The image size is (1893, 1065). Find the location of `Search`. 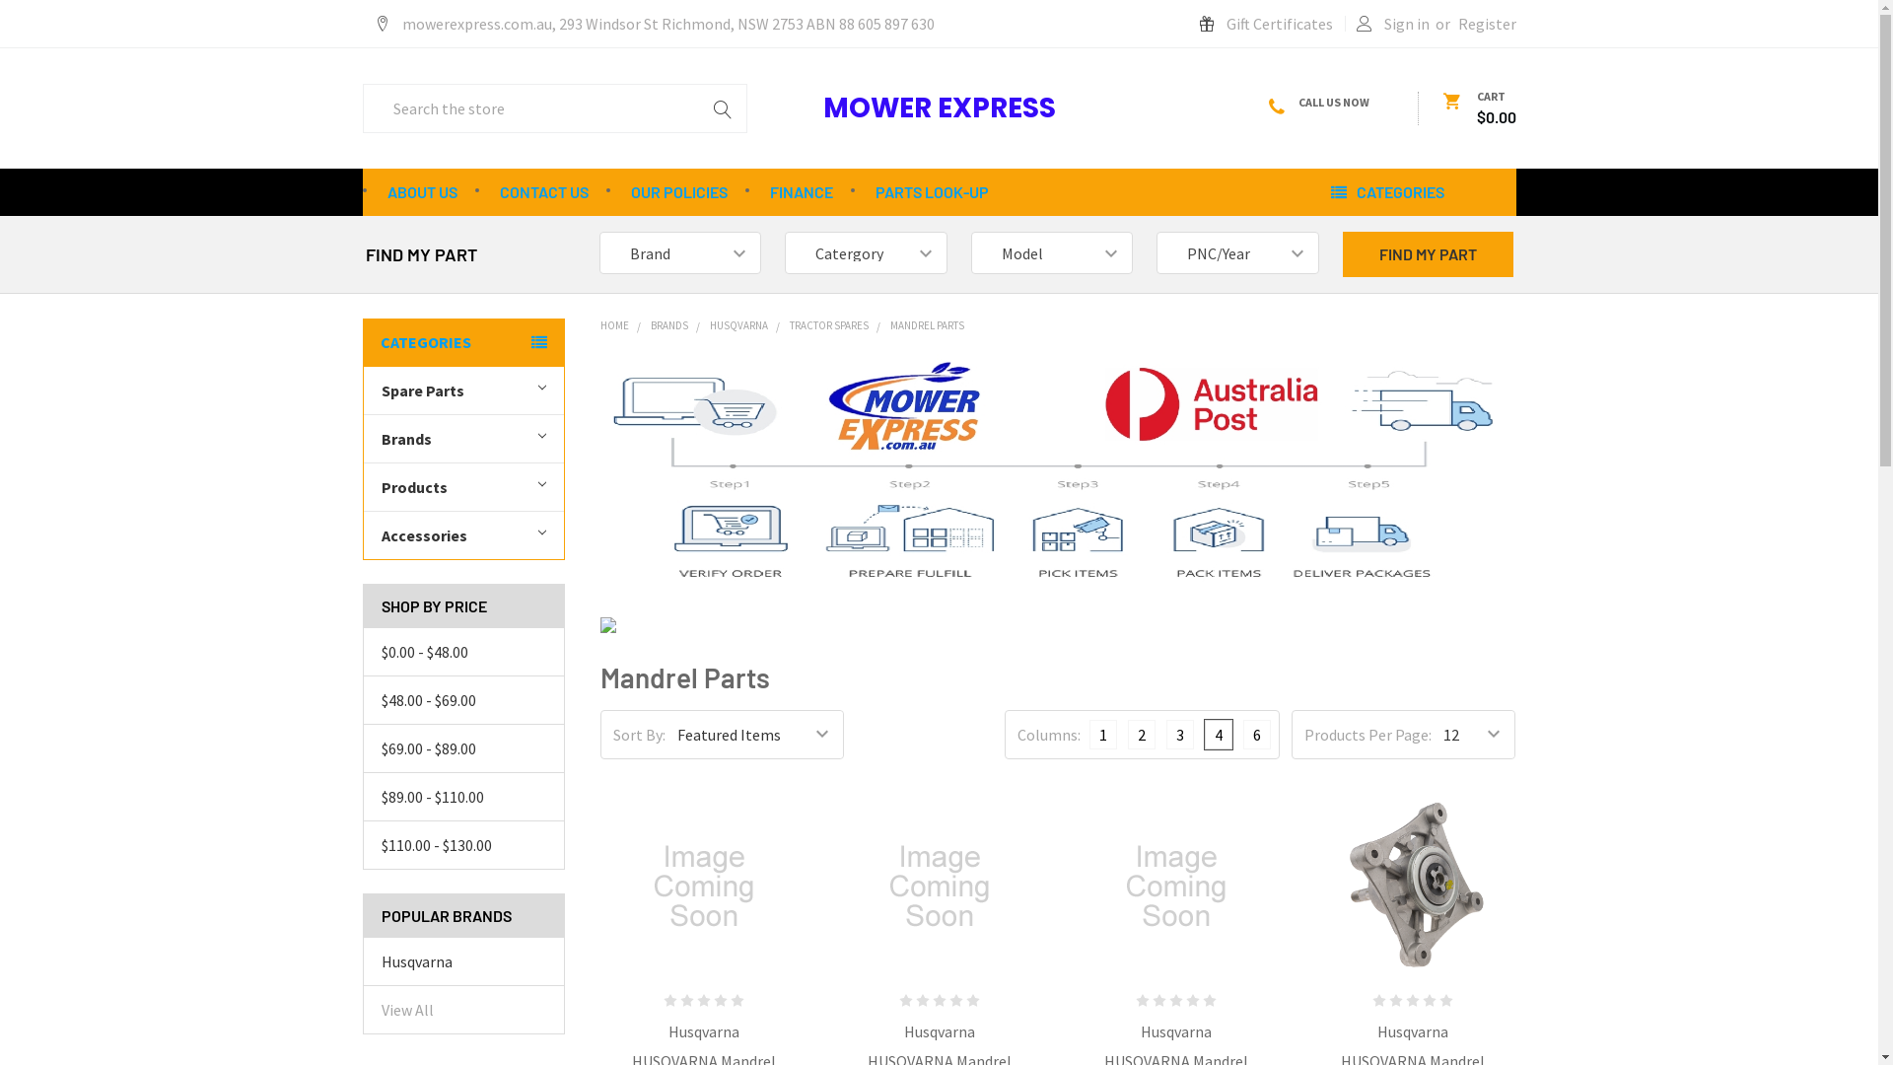

Search is located at coordinates (723, 108).